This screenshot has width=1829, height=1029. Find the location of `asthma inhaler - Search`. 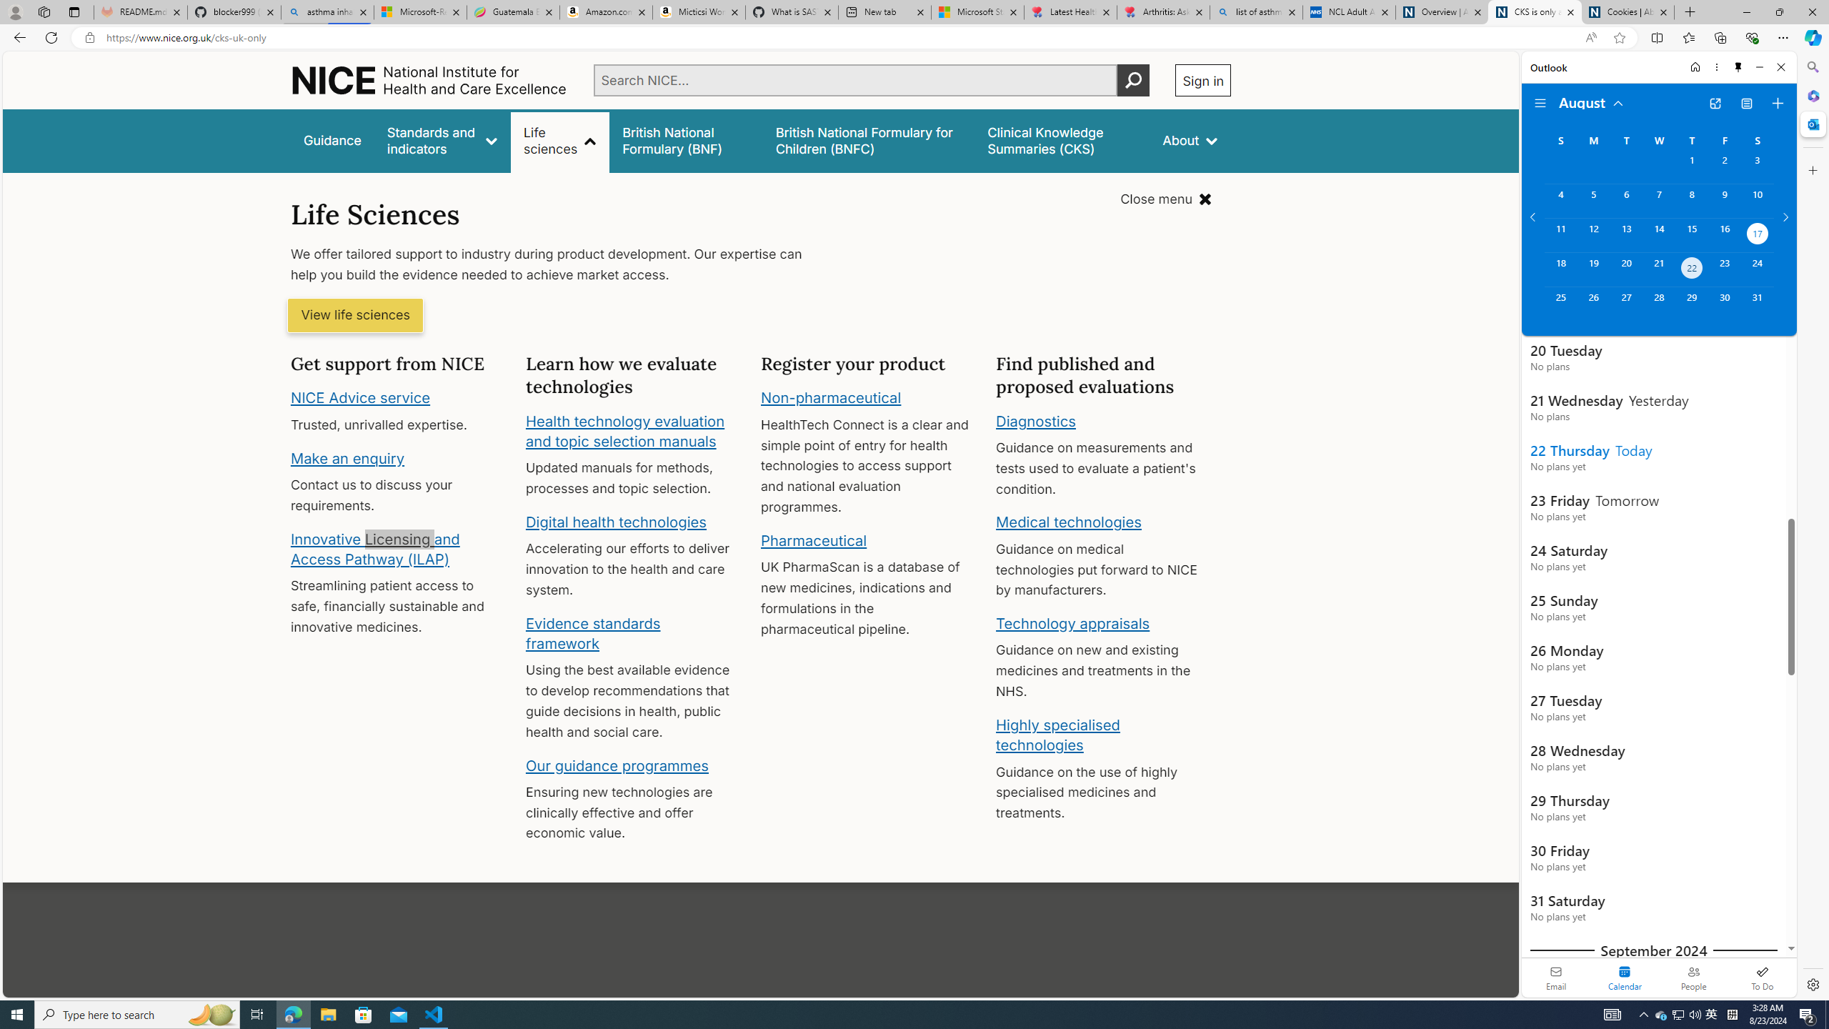

asthma inhaler - Search is located at coordinates (327, 12).